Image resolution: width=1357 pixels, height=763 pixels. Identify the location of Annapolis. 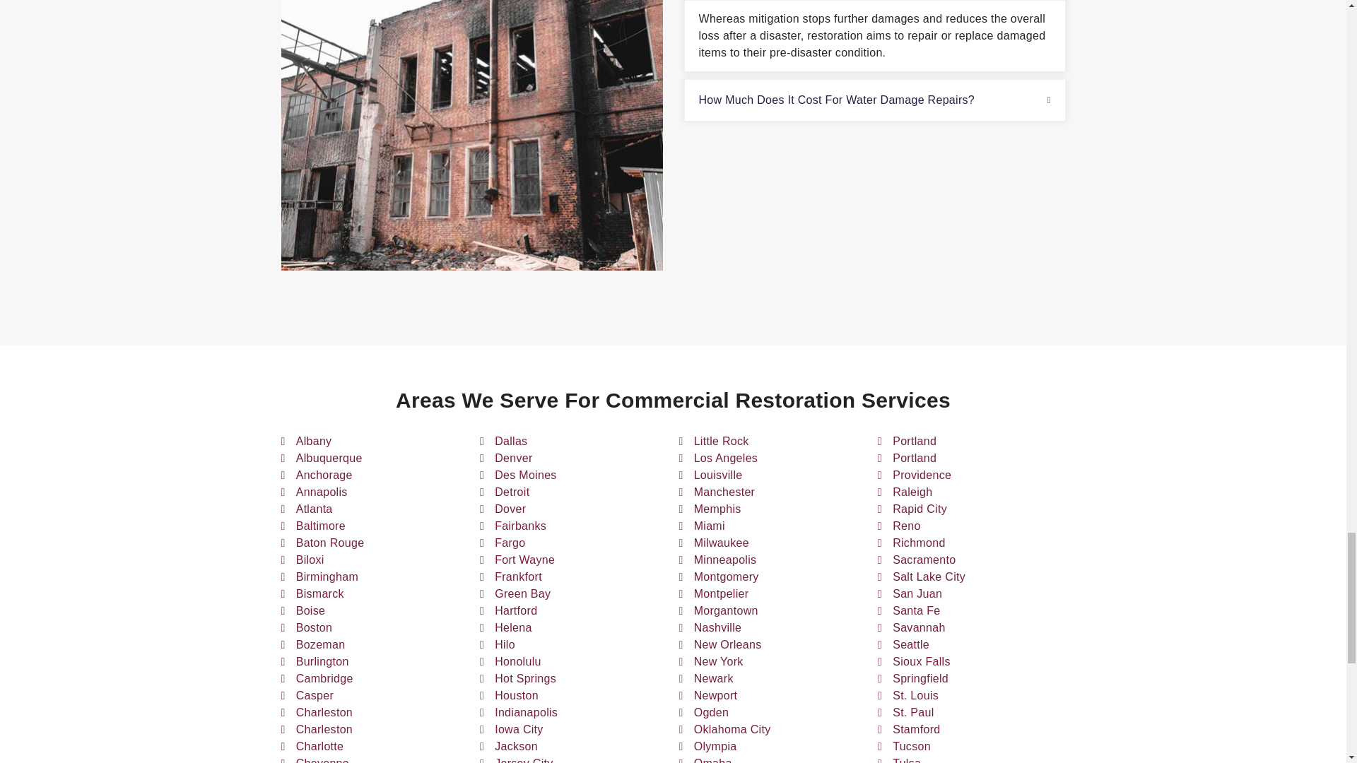
(321, 492).